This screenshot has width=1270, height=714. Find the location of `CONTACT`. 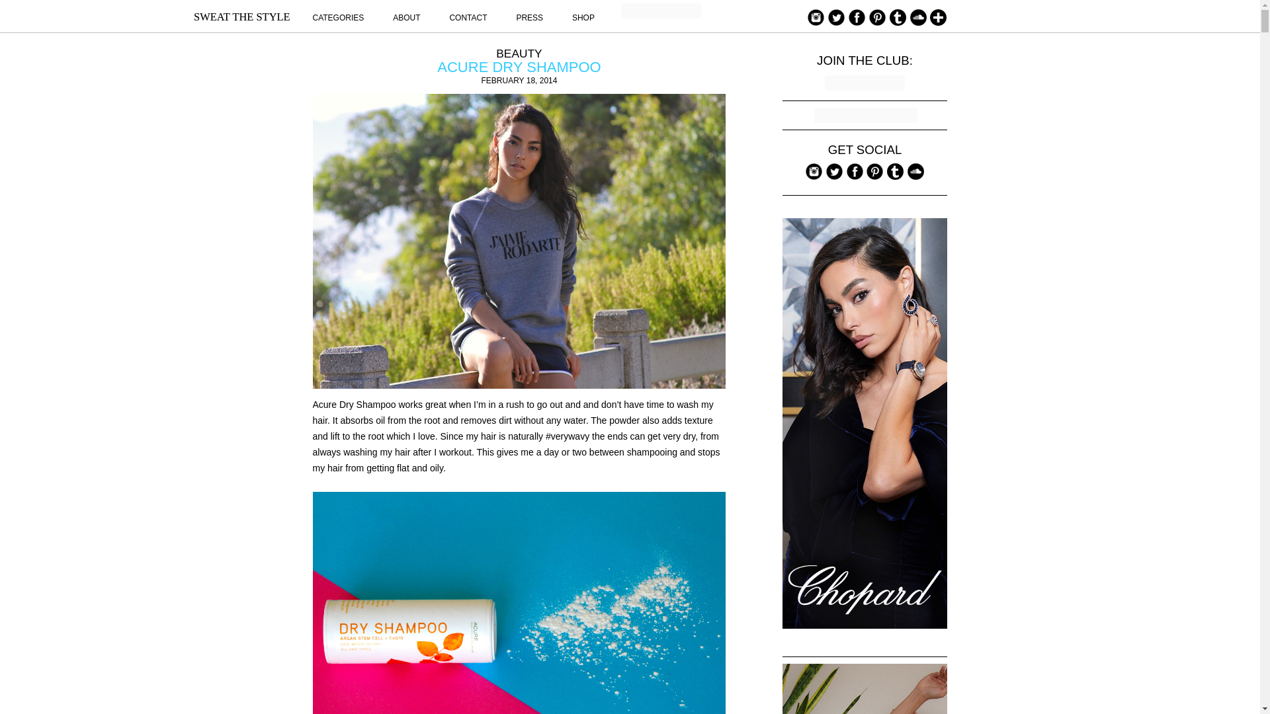

CONTACT is located at coordinates (468, 17).